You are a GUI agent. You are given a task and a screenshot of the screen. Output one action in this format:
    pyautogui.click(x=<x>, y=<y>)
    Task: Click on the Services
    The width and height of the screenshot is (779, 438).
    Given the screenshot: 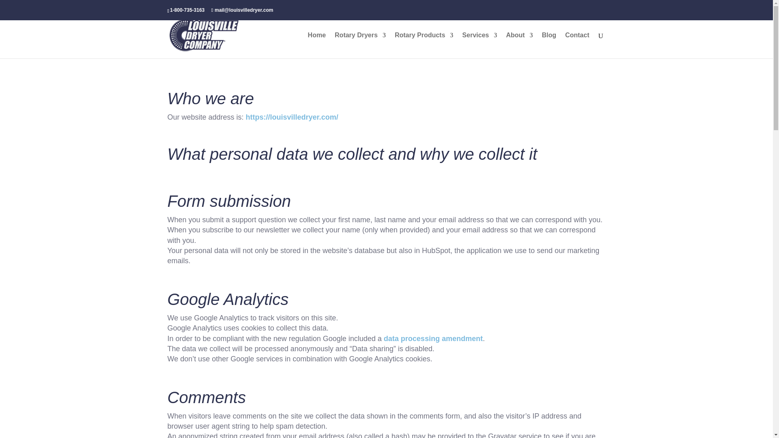 What is the action you would take?
    pyautogui.click(x=479, y=45)
    